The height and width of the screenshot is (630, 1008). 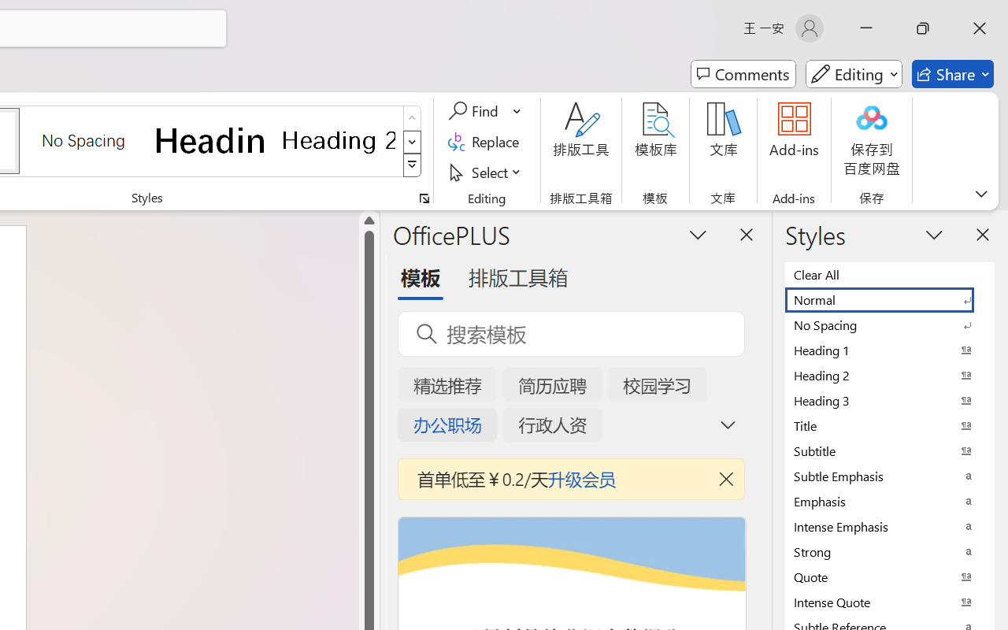 I want to click on Task Pane Options, so click(x=698, y=234).